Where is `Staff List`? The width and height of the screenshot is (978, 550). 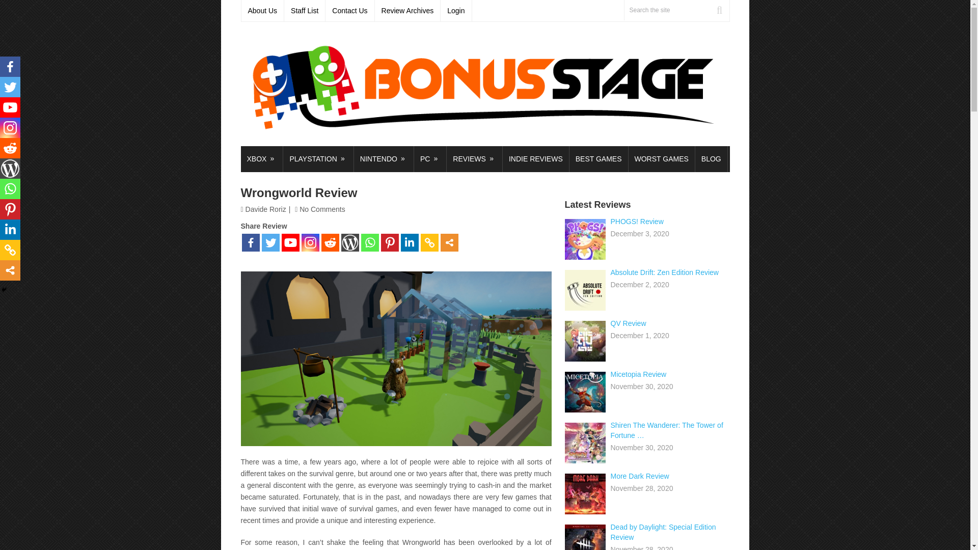
Staff List is located at coordinates (305, 11).